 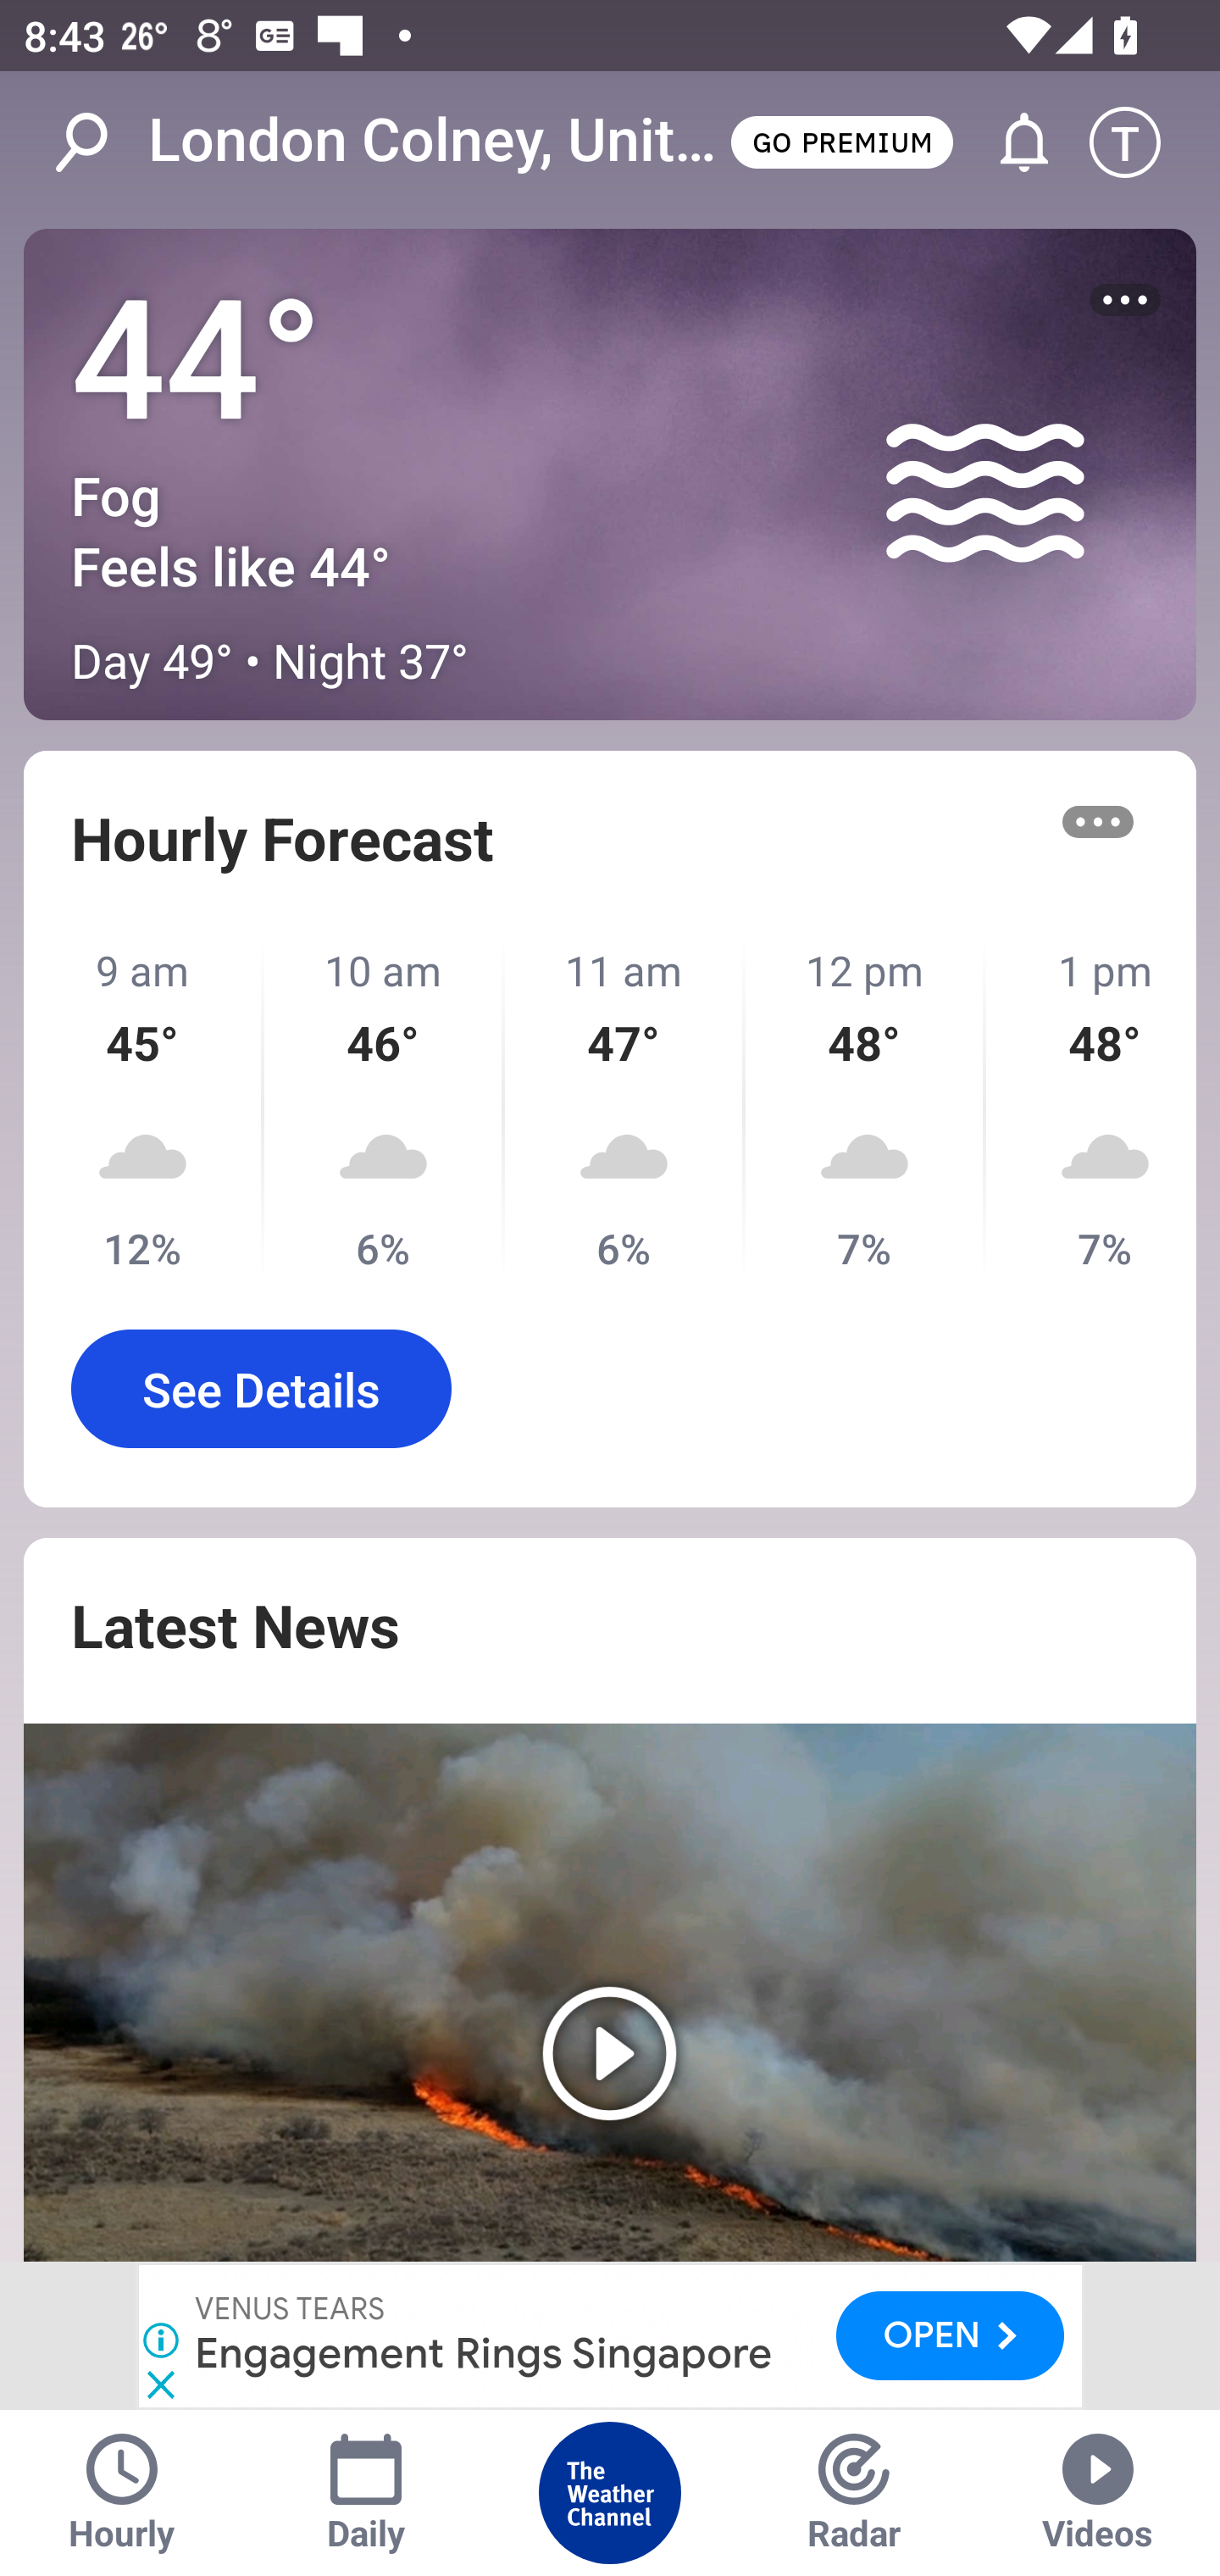 I want to click on 12 pm 48° 7%, so click(x=865, y=1108).